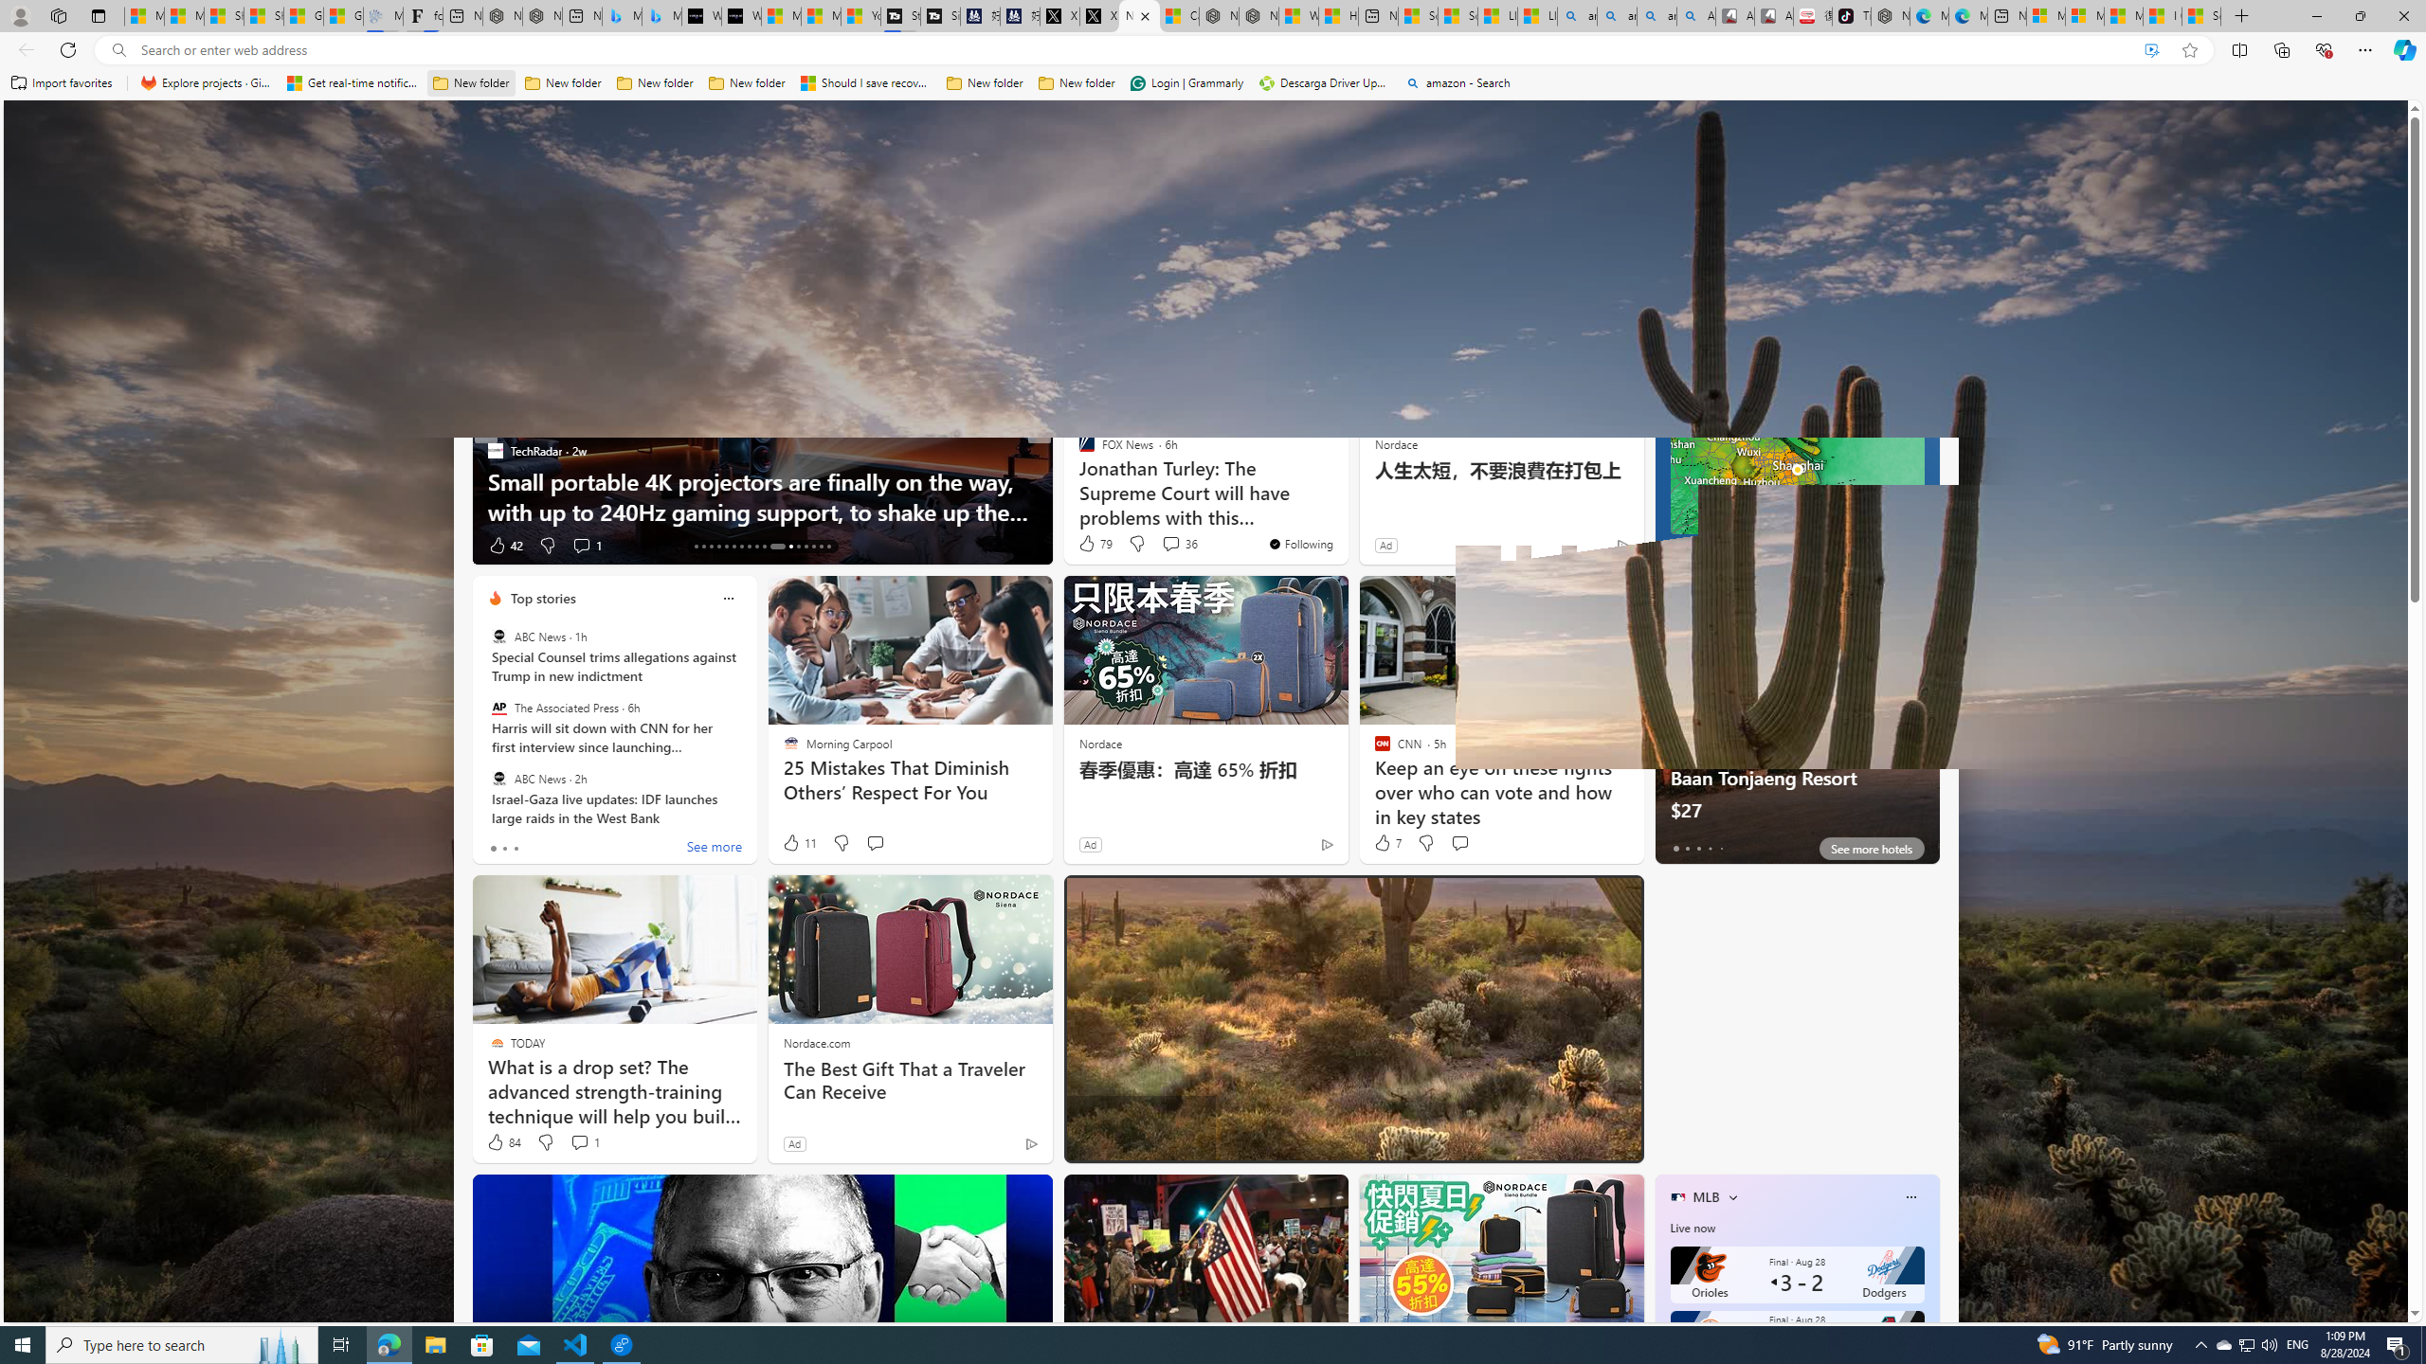  What do you see at coordinates (1920, 349) in the screenshot?
I see `Class: weather-arrow-glyph` at bounding box center [1920, 349].